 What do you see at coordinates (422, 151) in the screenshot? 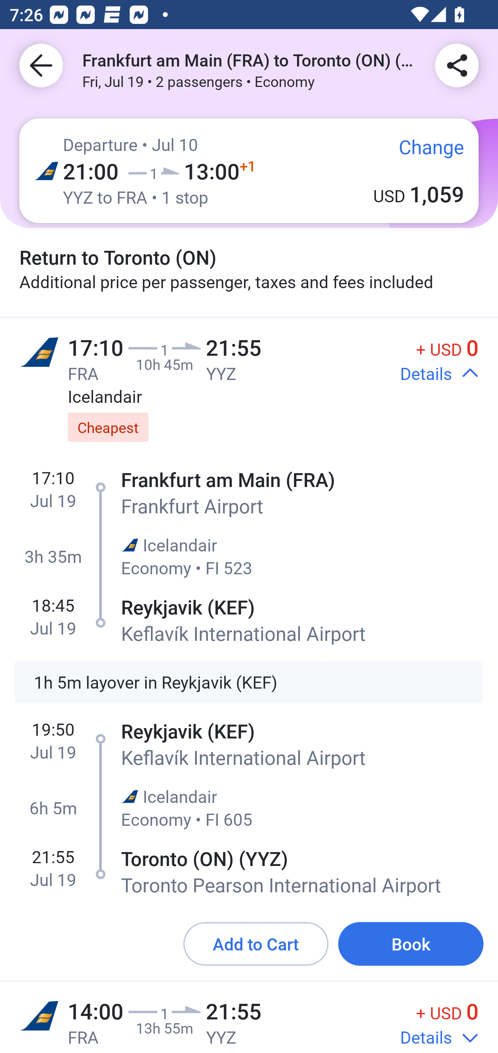
I see `Change` at bounding box center [422, 151].